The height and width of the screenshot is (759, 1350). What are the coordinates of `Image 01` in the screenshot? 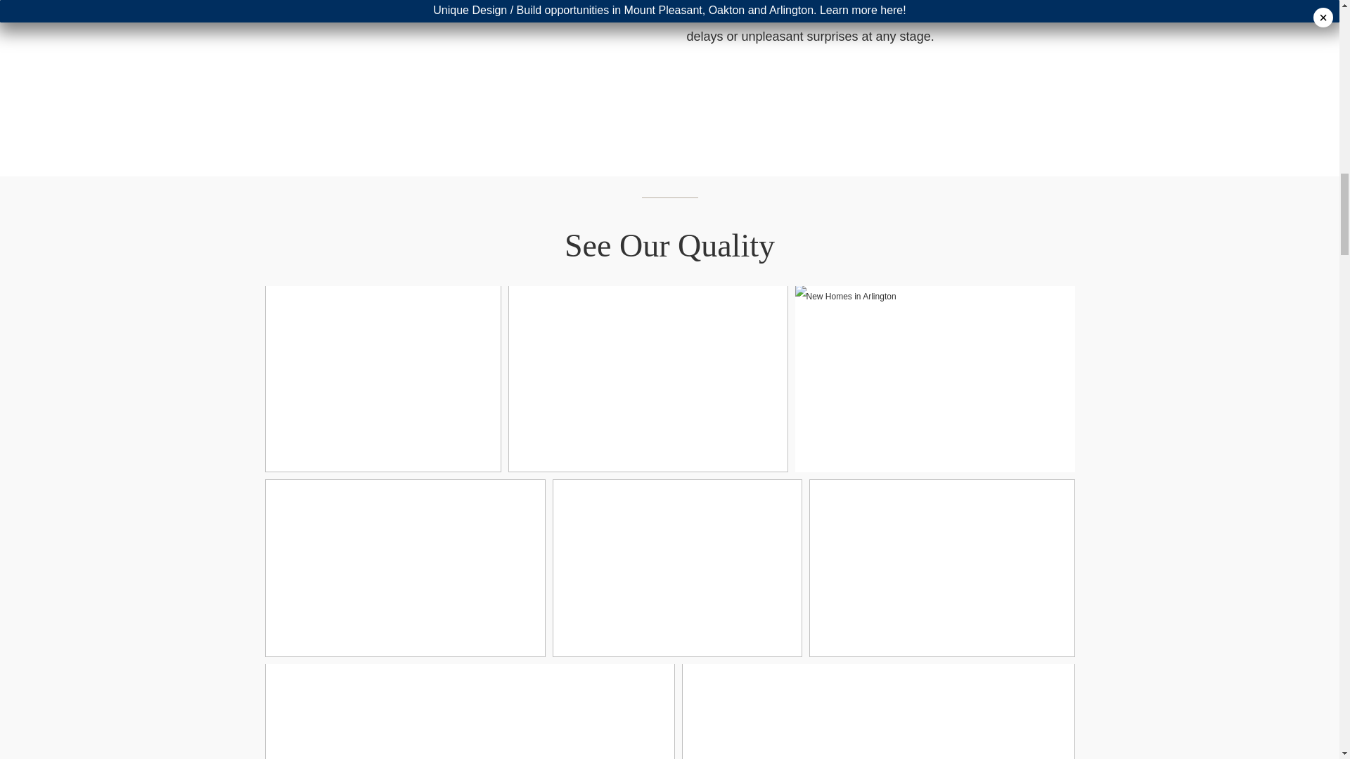 It's located at (382, 378).